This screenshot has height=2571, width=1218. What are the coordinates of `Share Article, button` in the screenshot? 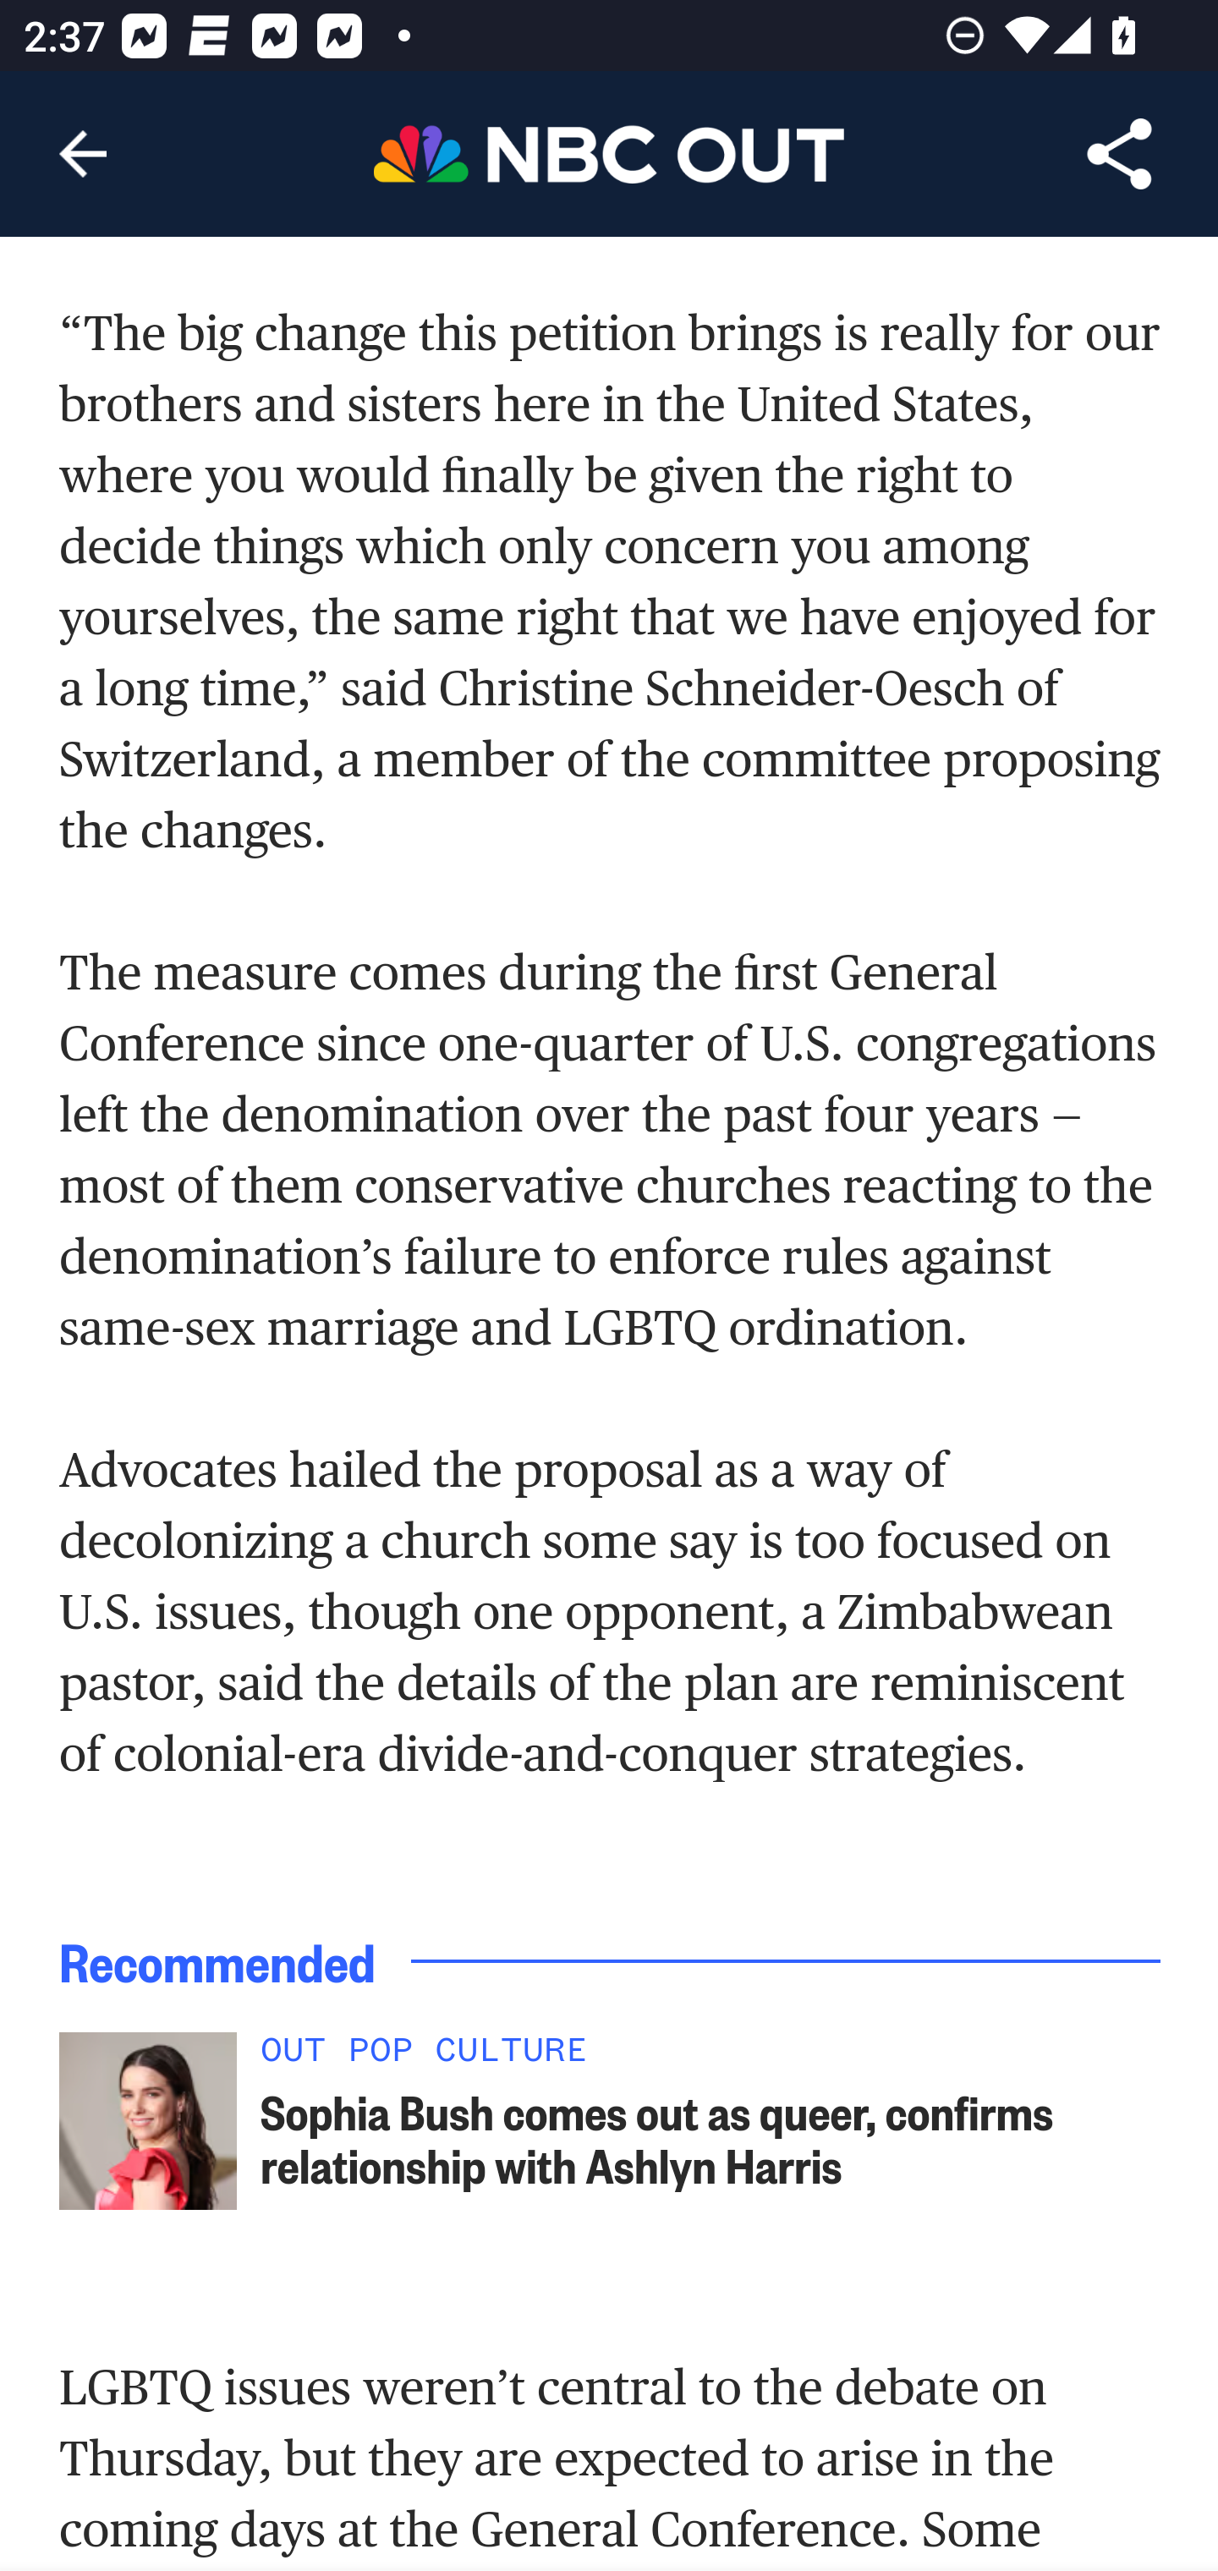 It's located at (1120, 154).